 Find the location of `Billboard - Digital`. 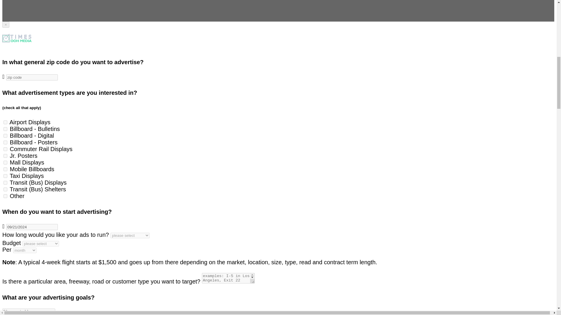

Billboard - Digital is located at coordinates (5, 136).